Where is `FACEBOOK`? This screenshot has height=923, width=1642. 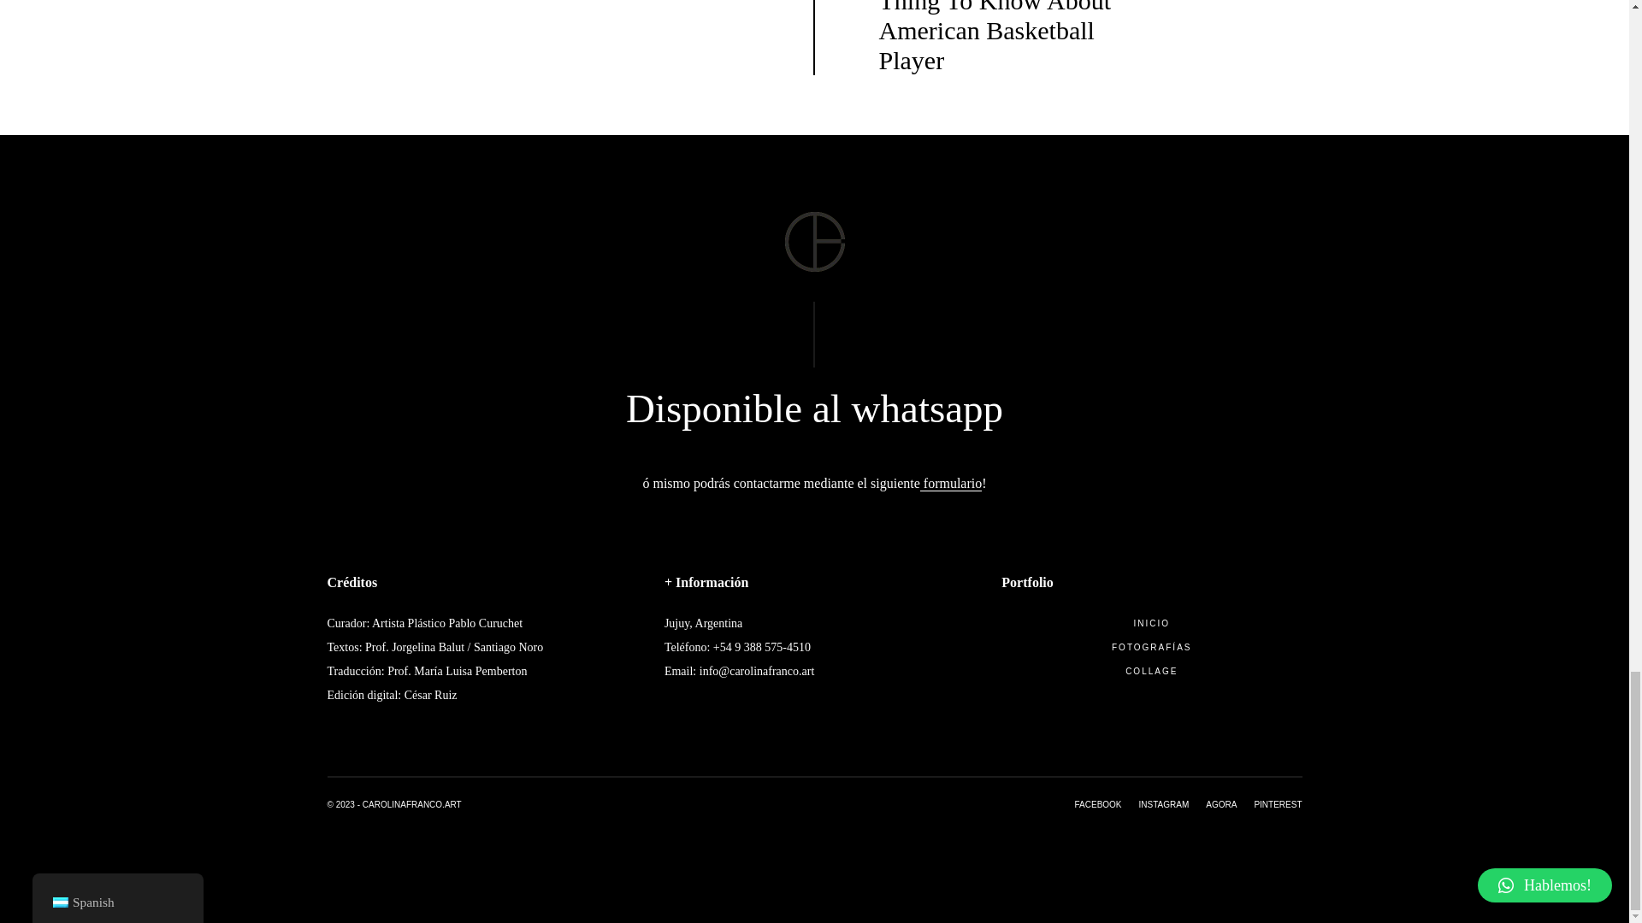 FACEBOOK is located at coordinates (1098, 805).